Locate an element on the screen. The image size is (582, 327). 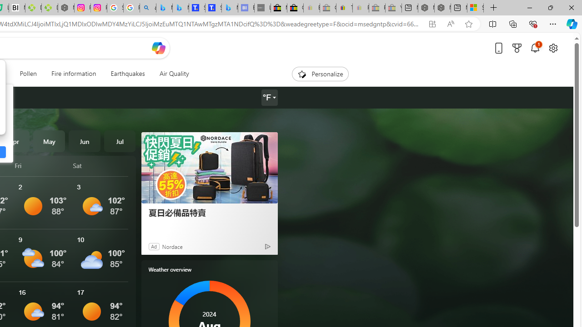
Nvidia va a poner a prueba la paciencia de los inversores is located at coordinates (17, 8).